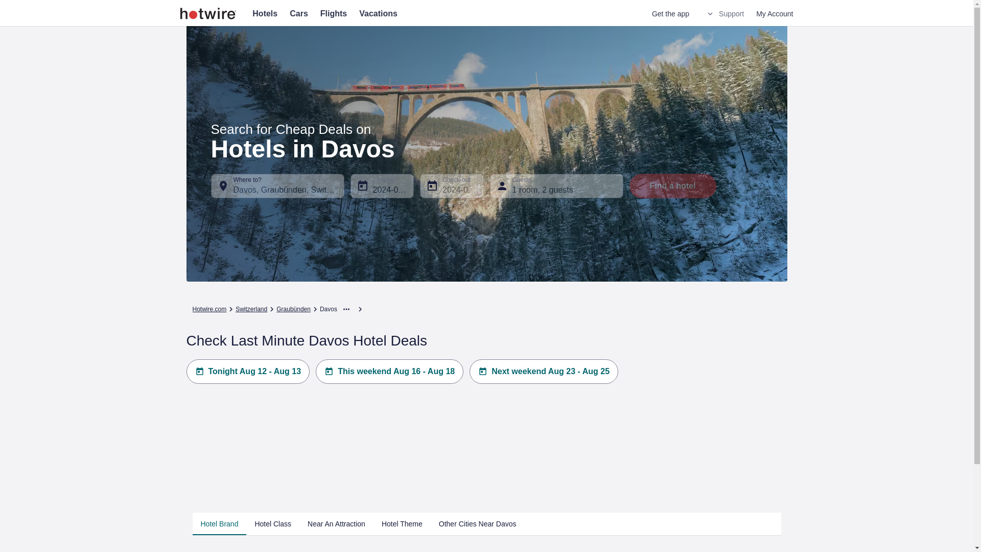 Image resolution: width=981 pixels, height=552 pixels. What do you see at coordinates (265, 13) in the screenshot?
I see `Hotels` at bounding box center [265, 13].